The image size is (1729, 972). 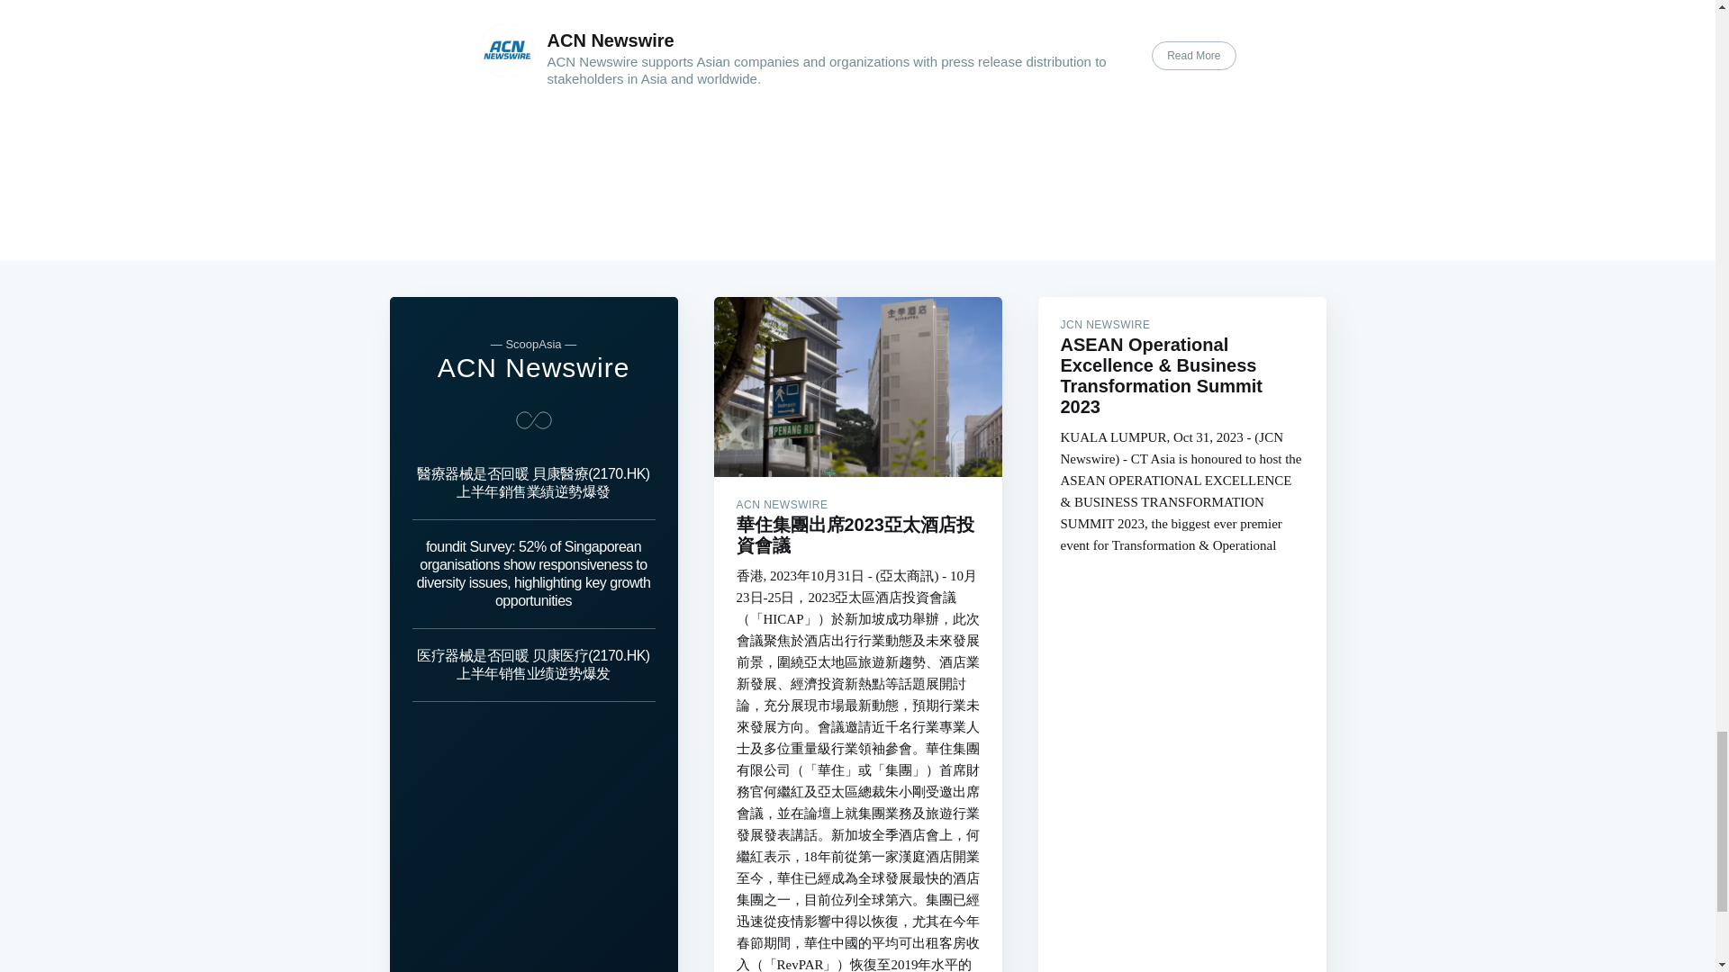 What do you see at coordinates (533, 367) in the screenshot?
I see `ACN Newswire` at bounding box center [533, 367].